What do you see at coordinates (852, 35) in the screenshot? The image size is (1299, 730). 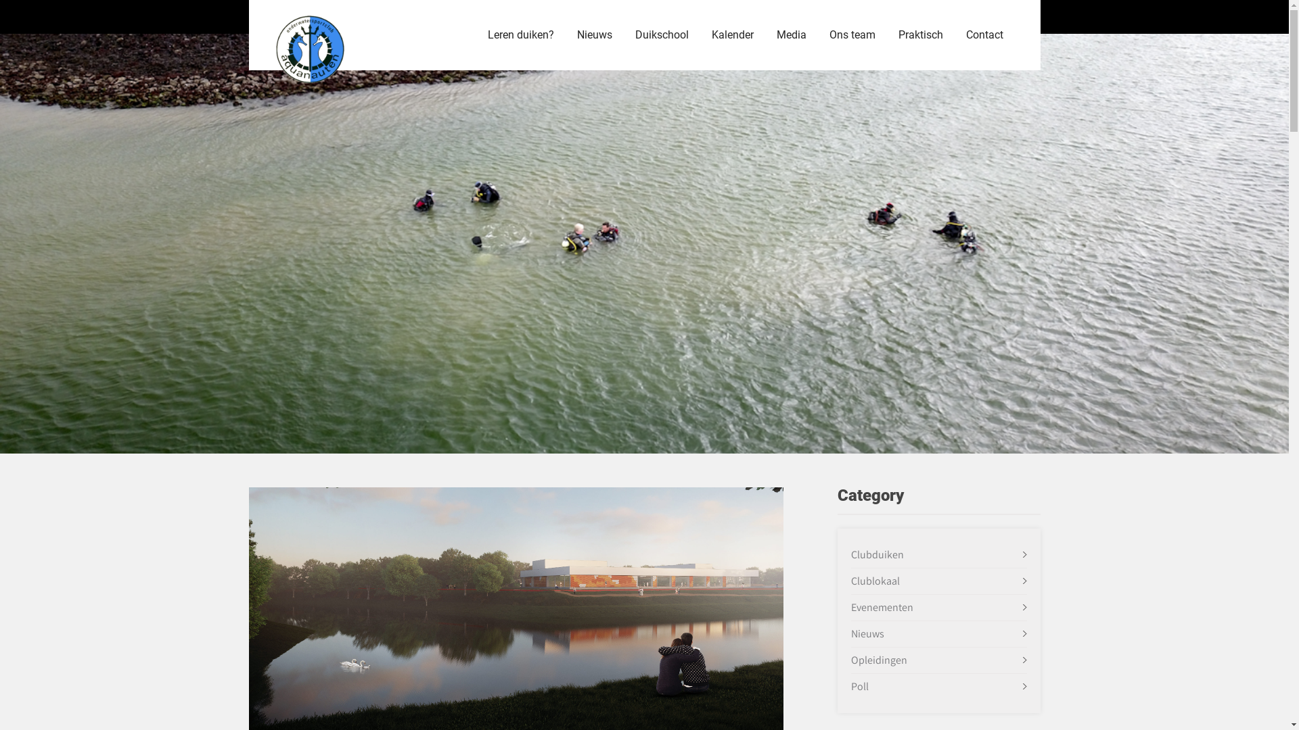 I see `Ons team` at bounding box center [852, 35].